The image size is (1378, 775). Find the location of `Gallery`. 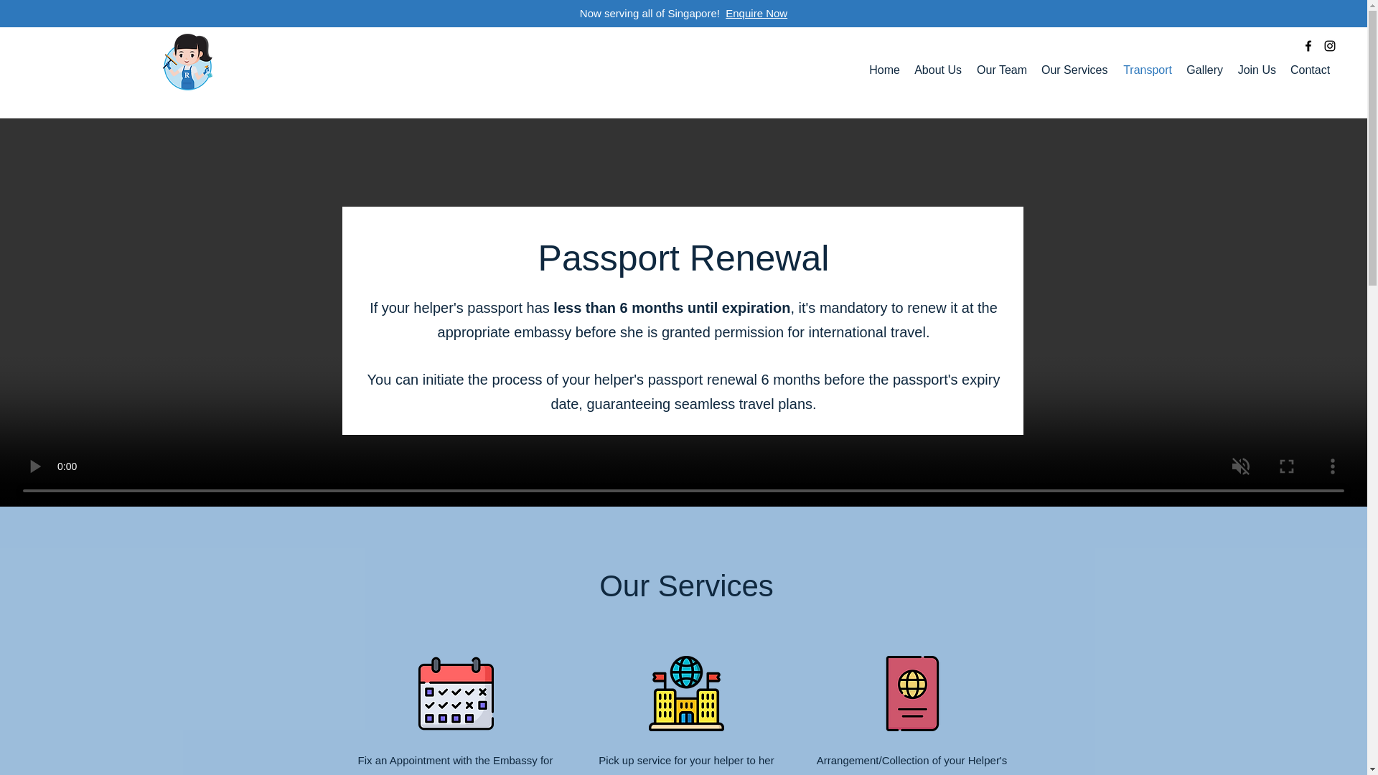

Gallery is located at coordinates (1204, 70).